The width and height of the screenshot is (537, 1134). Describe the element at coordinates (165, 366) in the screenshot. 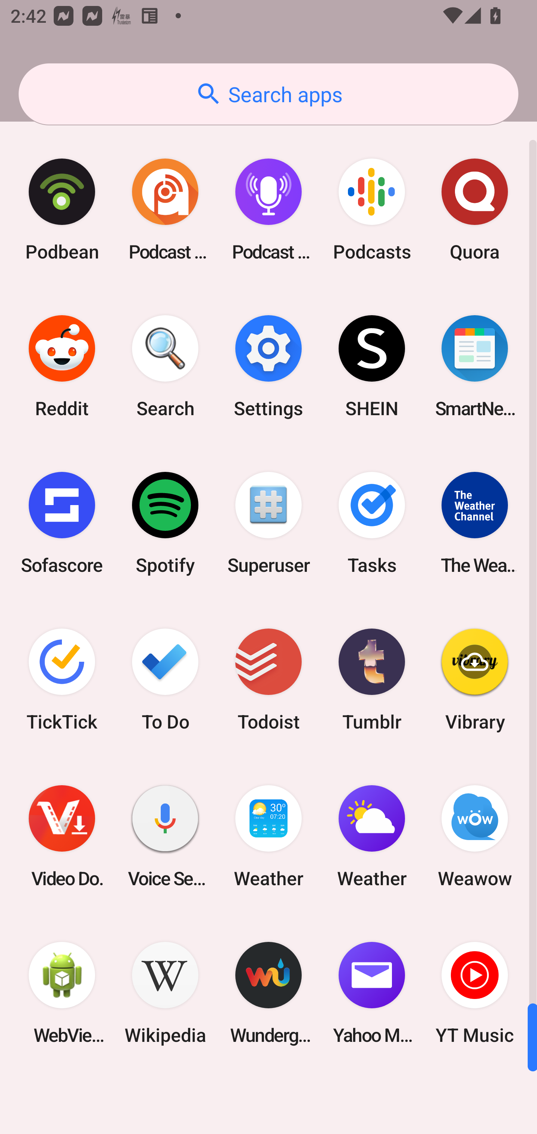

I see `Search` at that location.